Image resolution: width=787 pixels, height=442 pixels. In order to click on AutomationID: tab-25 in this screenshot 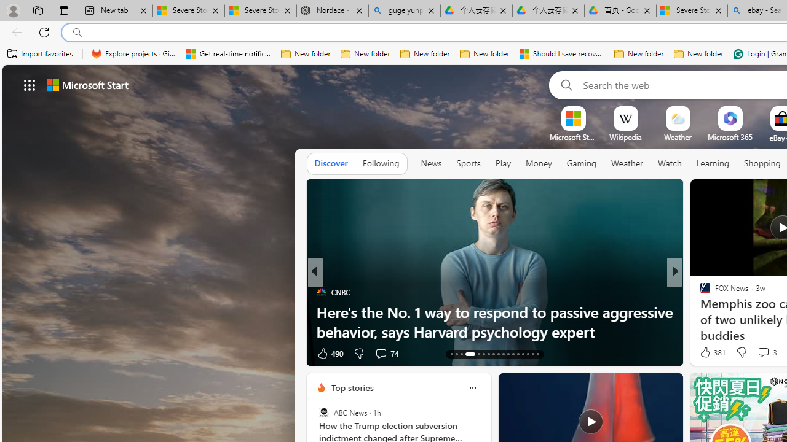, I will do `click(518, 354)`.